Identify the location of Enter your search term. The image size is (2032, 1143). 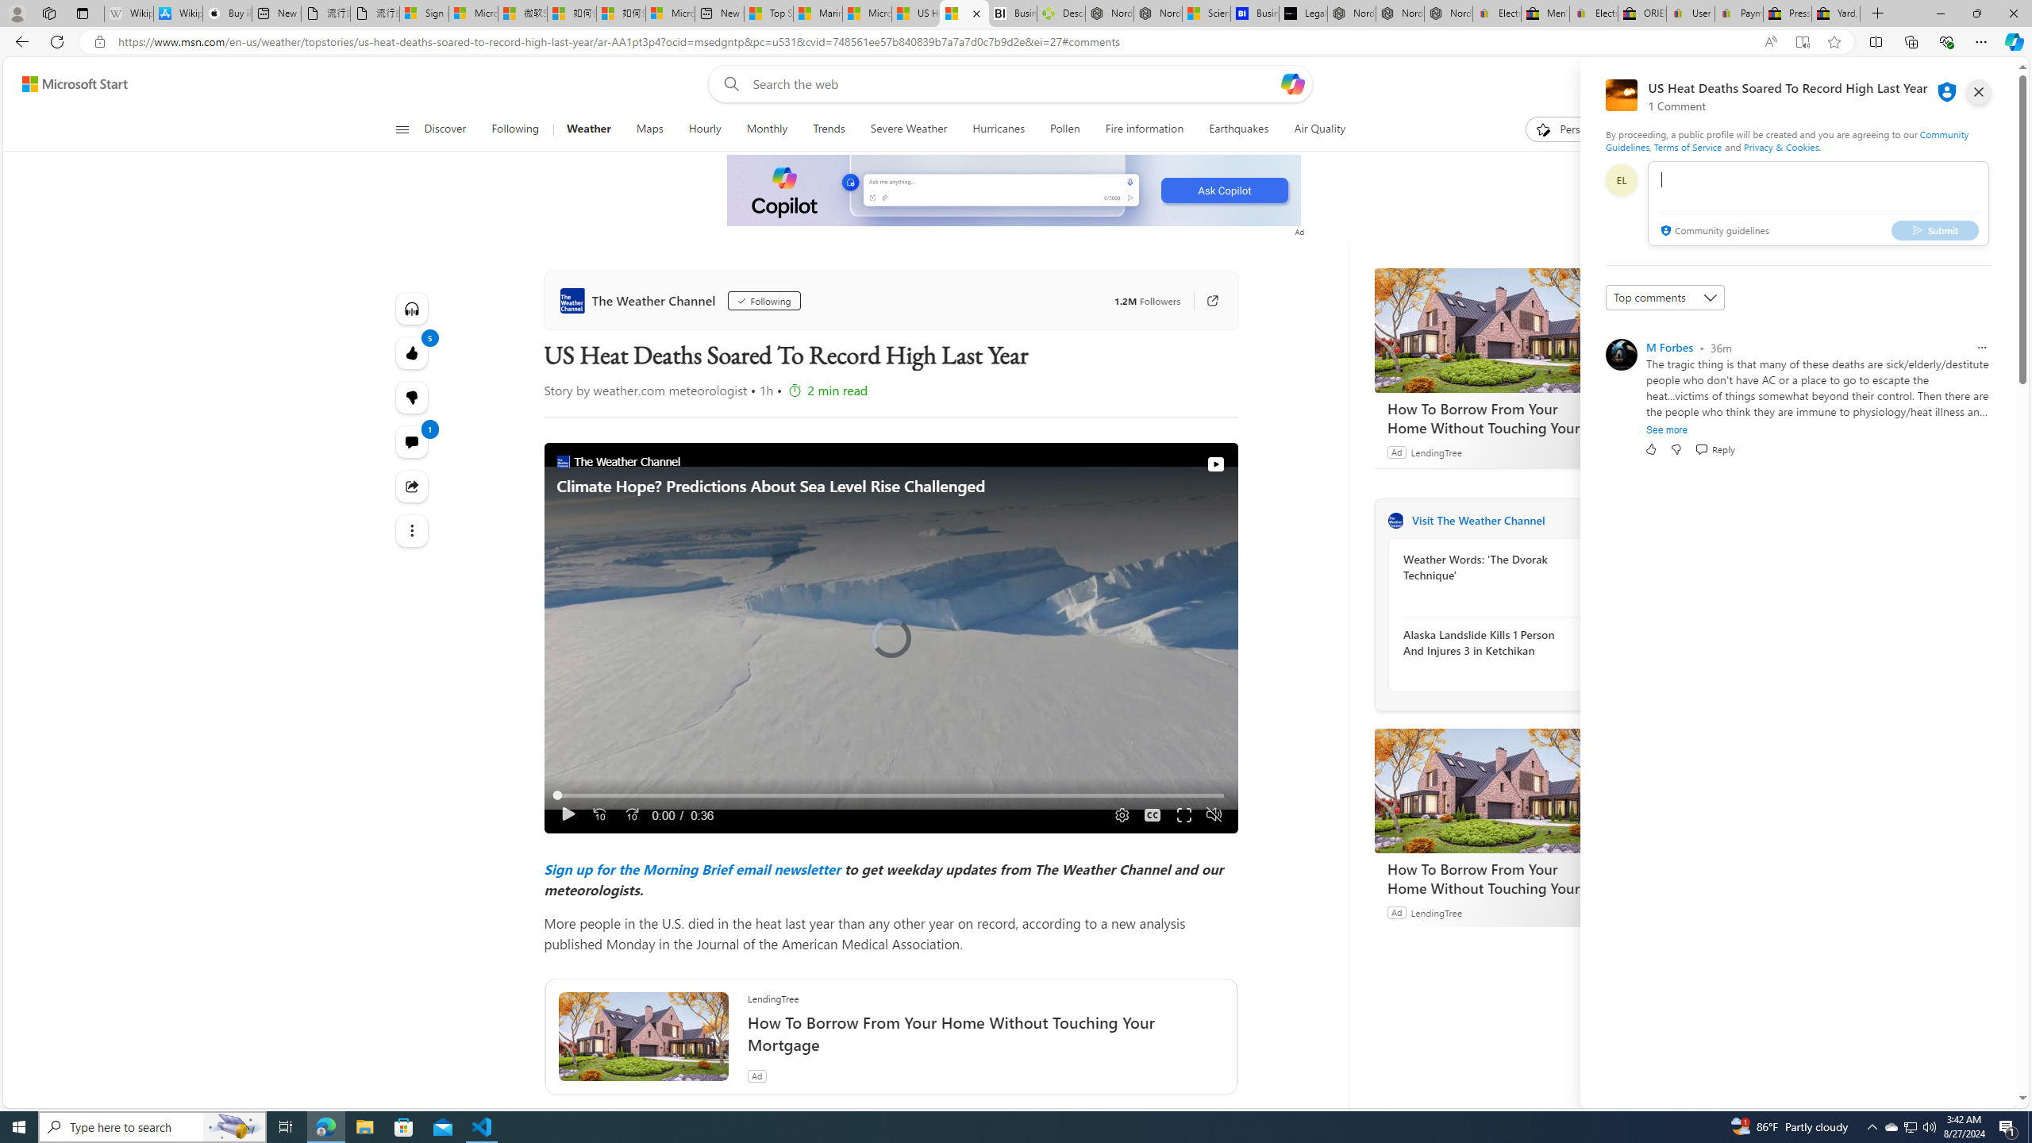
(1014, 84).